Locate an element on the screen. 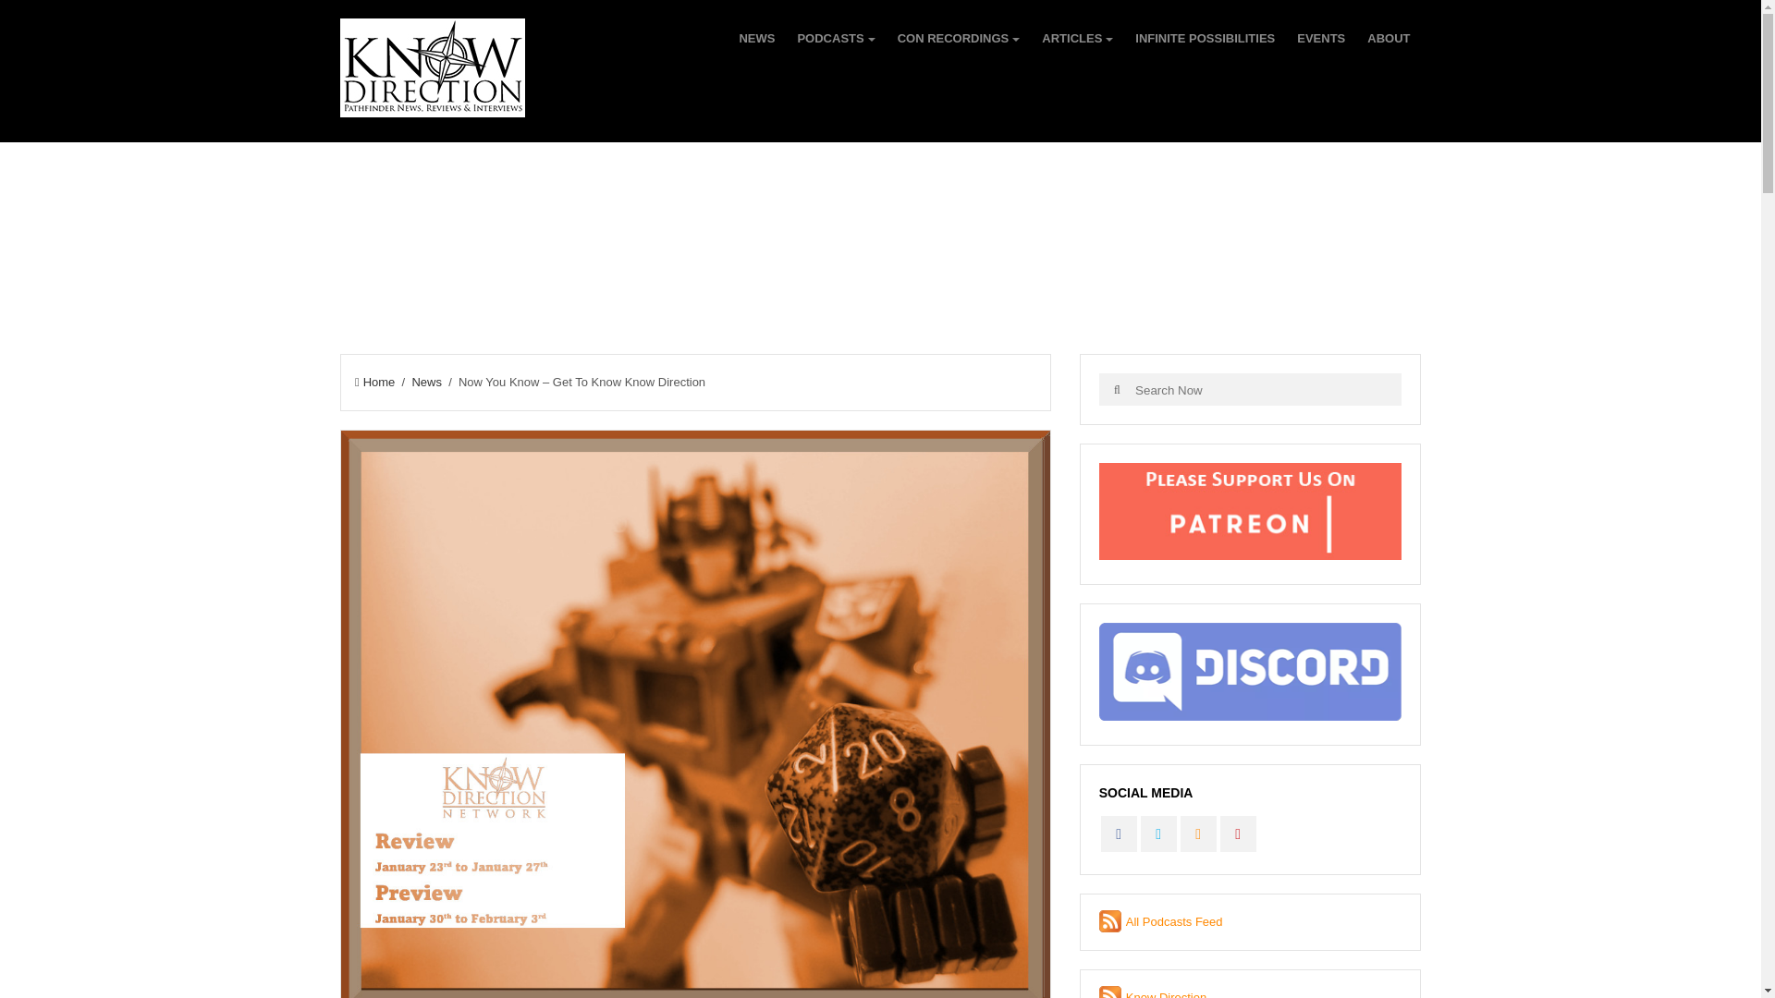  INFINITE POSSIBILITIES is located at coordinates (1205, 39).